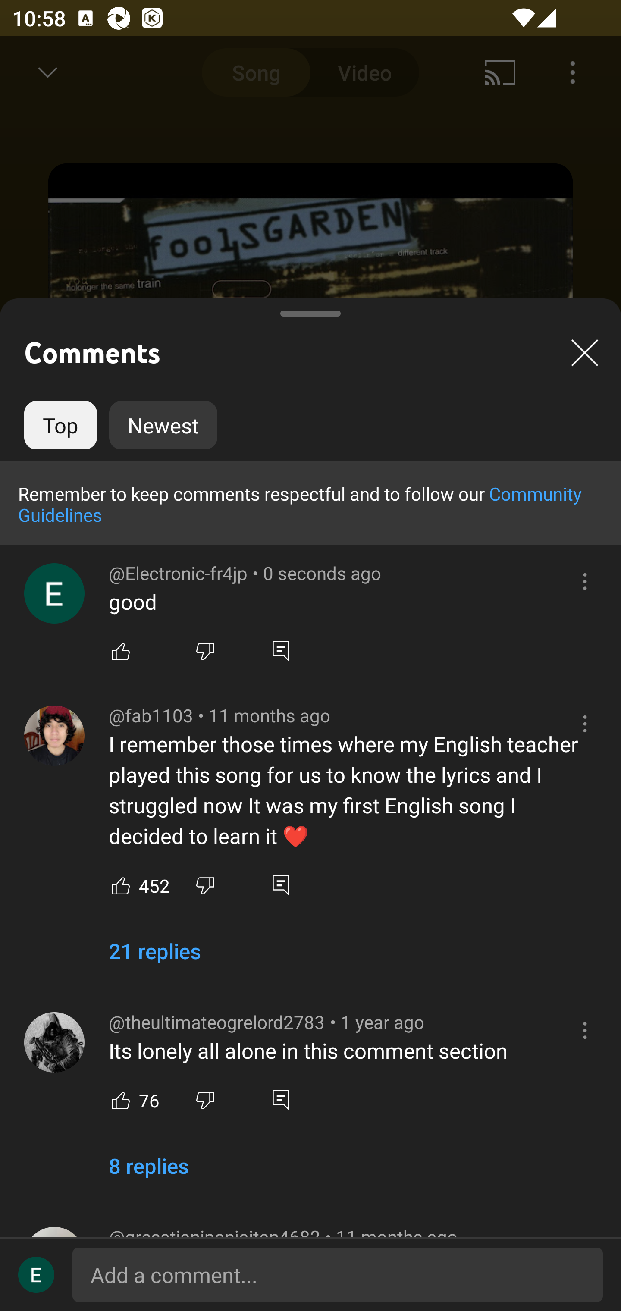 This screenshot has width=621, height=1311. What do you see at coordinates (280, 885) in the screenshot?
I see `Reply` at bounding box center [280, 885].